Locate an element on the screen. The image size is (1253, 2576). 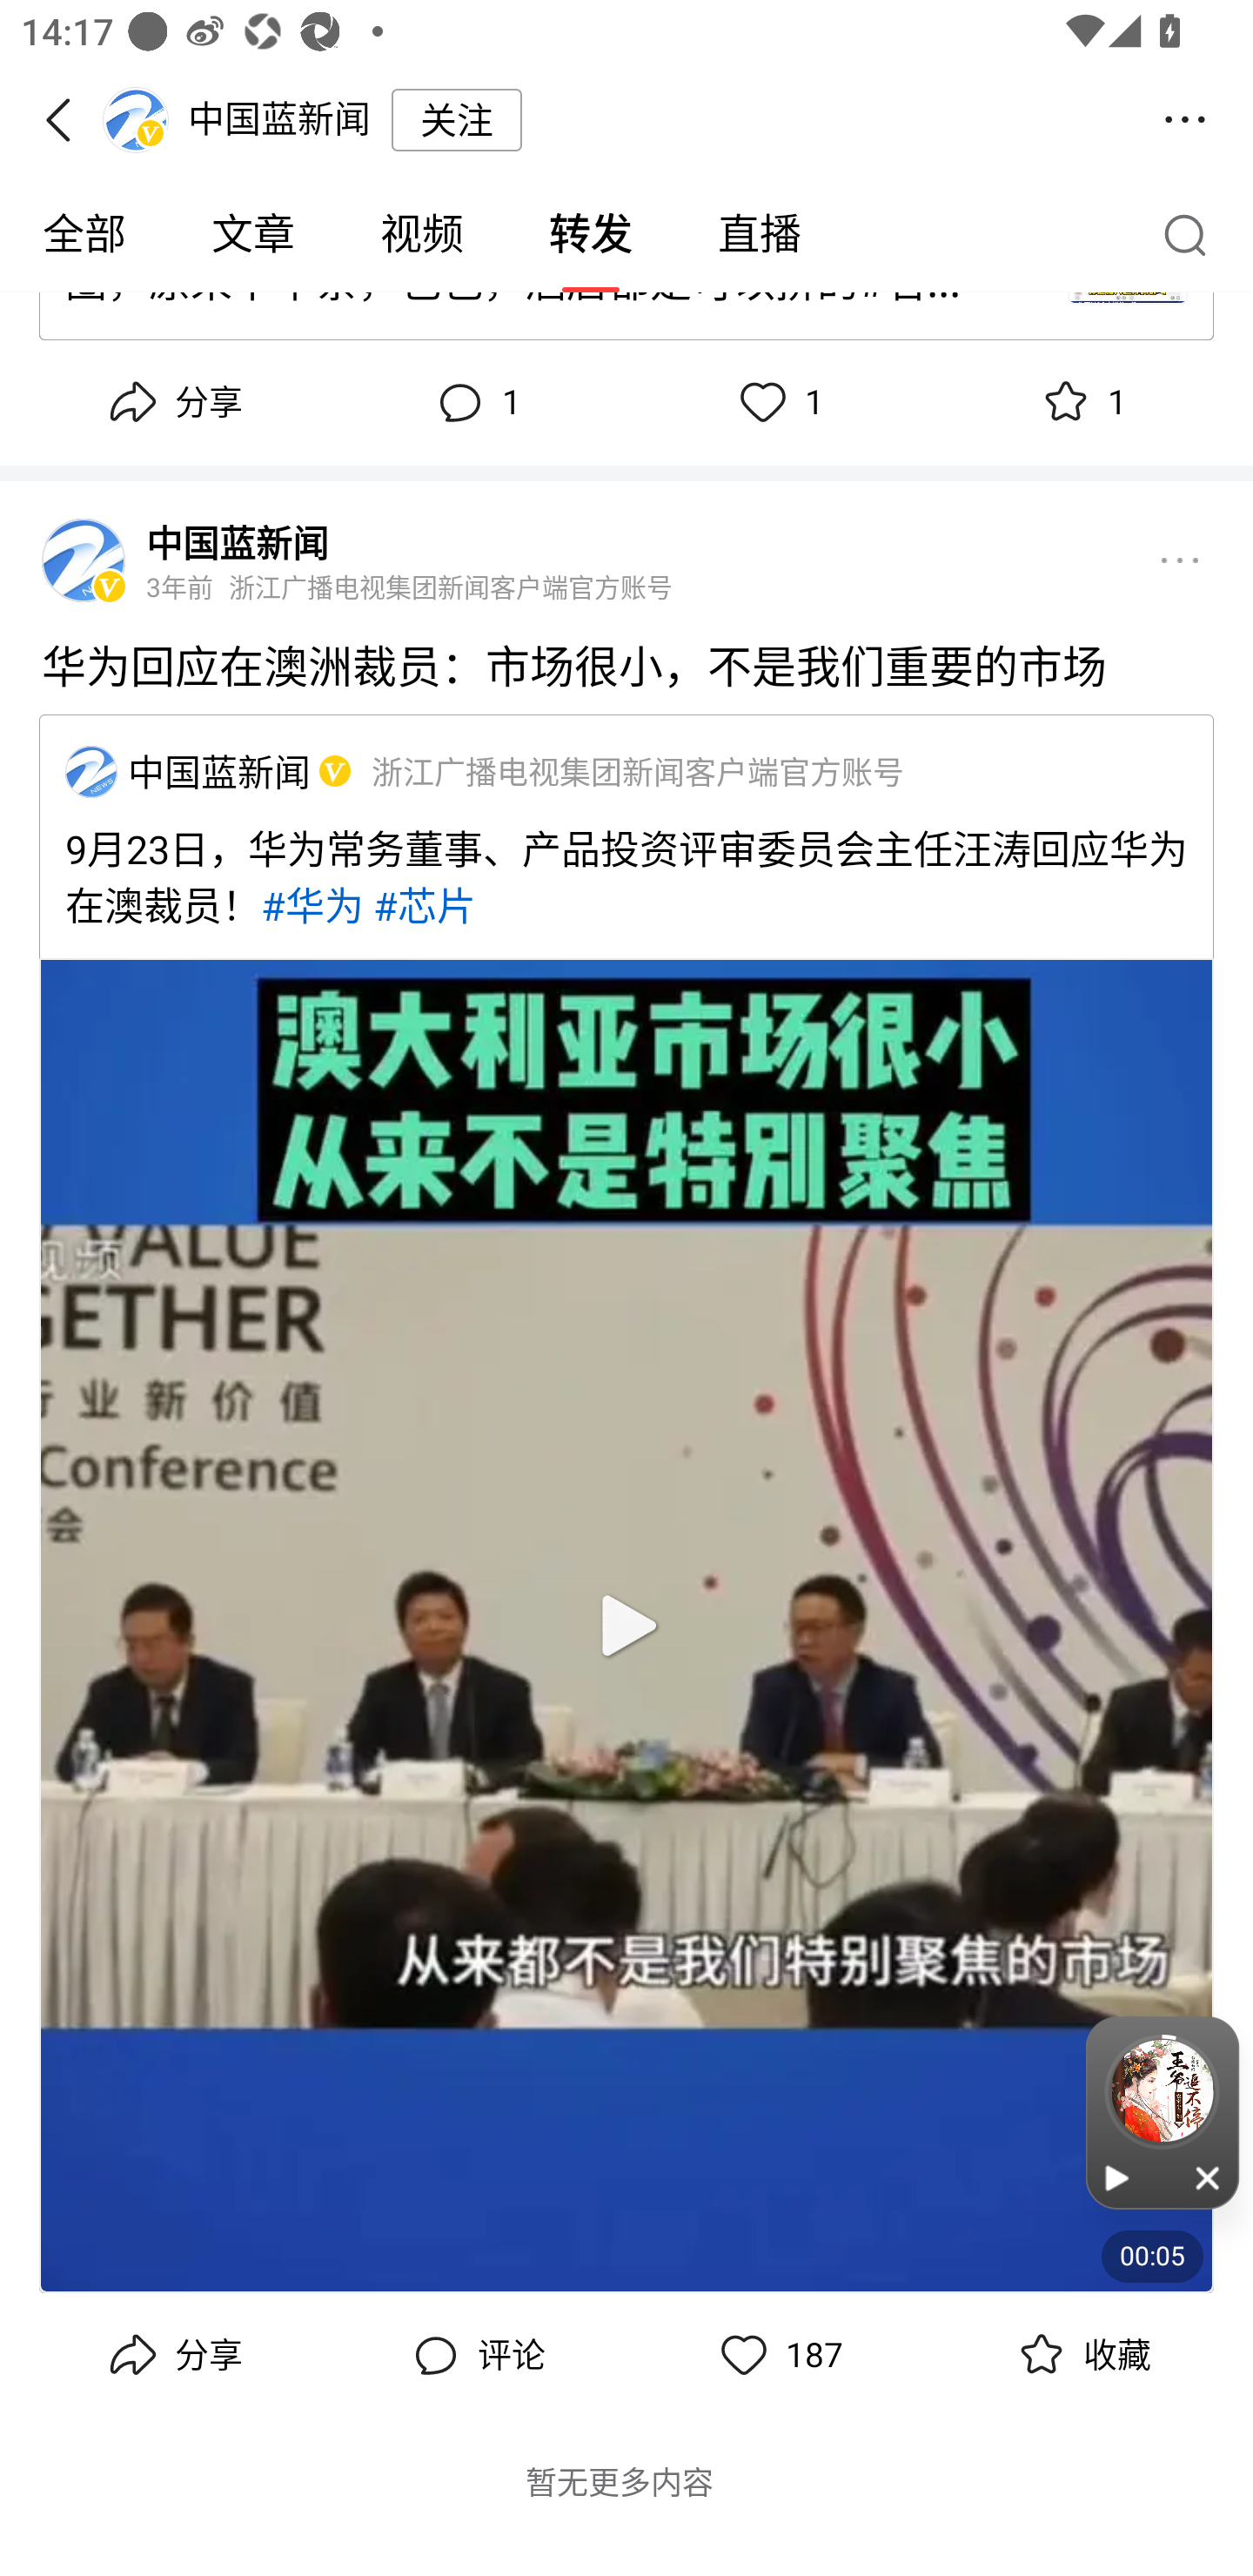
播放 关闭 is located at coordinates (1163, 2113).